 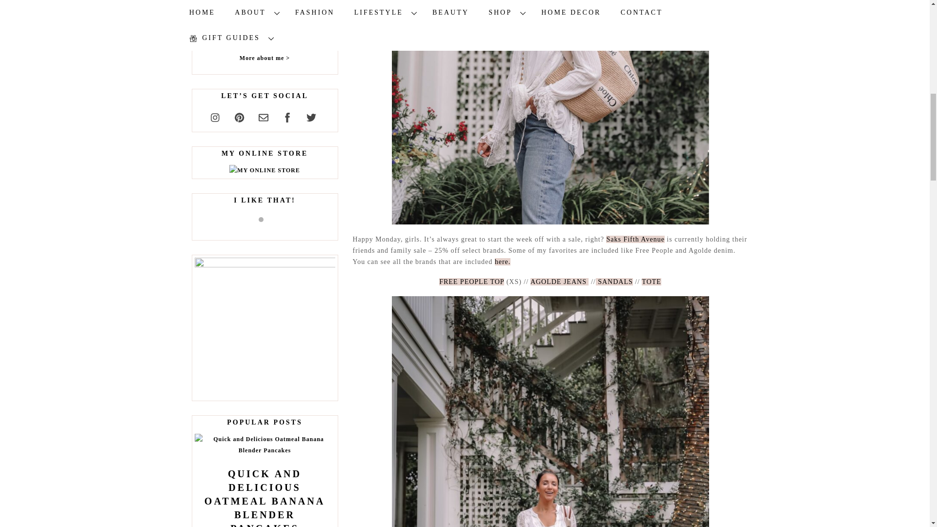 What do you see at coordinates (265, 170) in the screenshot?
I see `MY ONLINE STORE` at bounding box center [265, 170].